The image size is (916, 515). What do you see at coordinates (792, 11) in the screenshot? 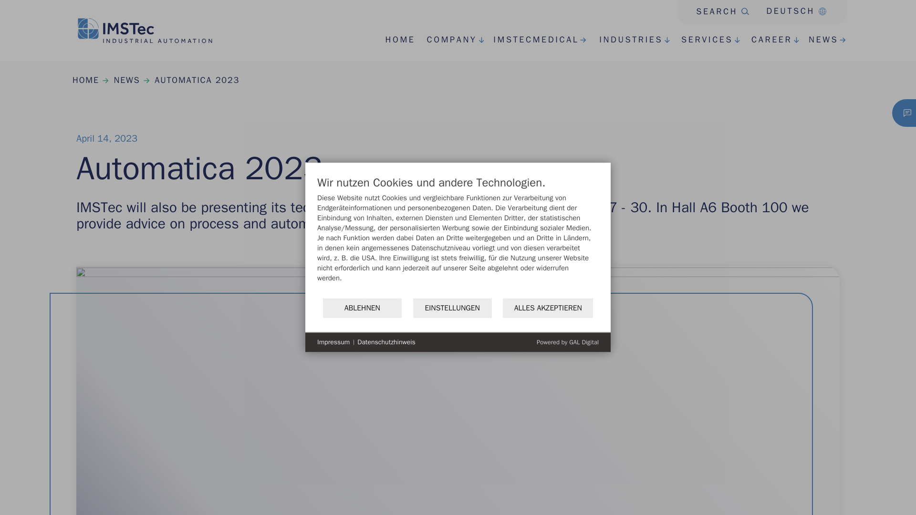
I see `DEUTSCH` at bounding box center [792, 11].